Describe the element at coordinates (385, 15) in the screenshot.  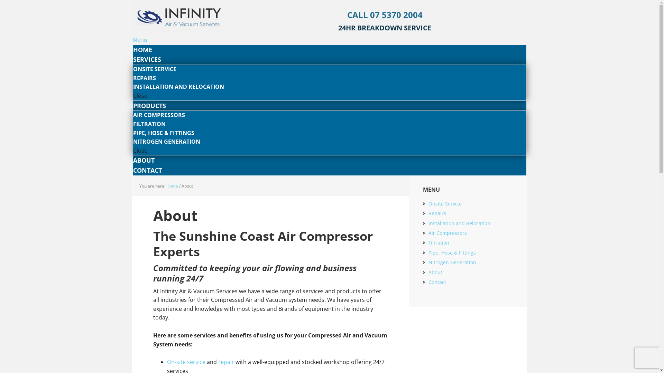
I see `CALL 07 5370 2004` at that location.